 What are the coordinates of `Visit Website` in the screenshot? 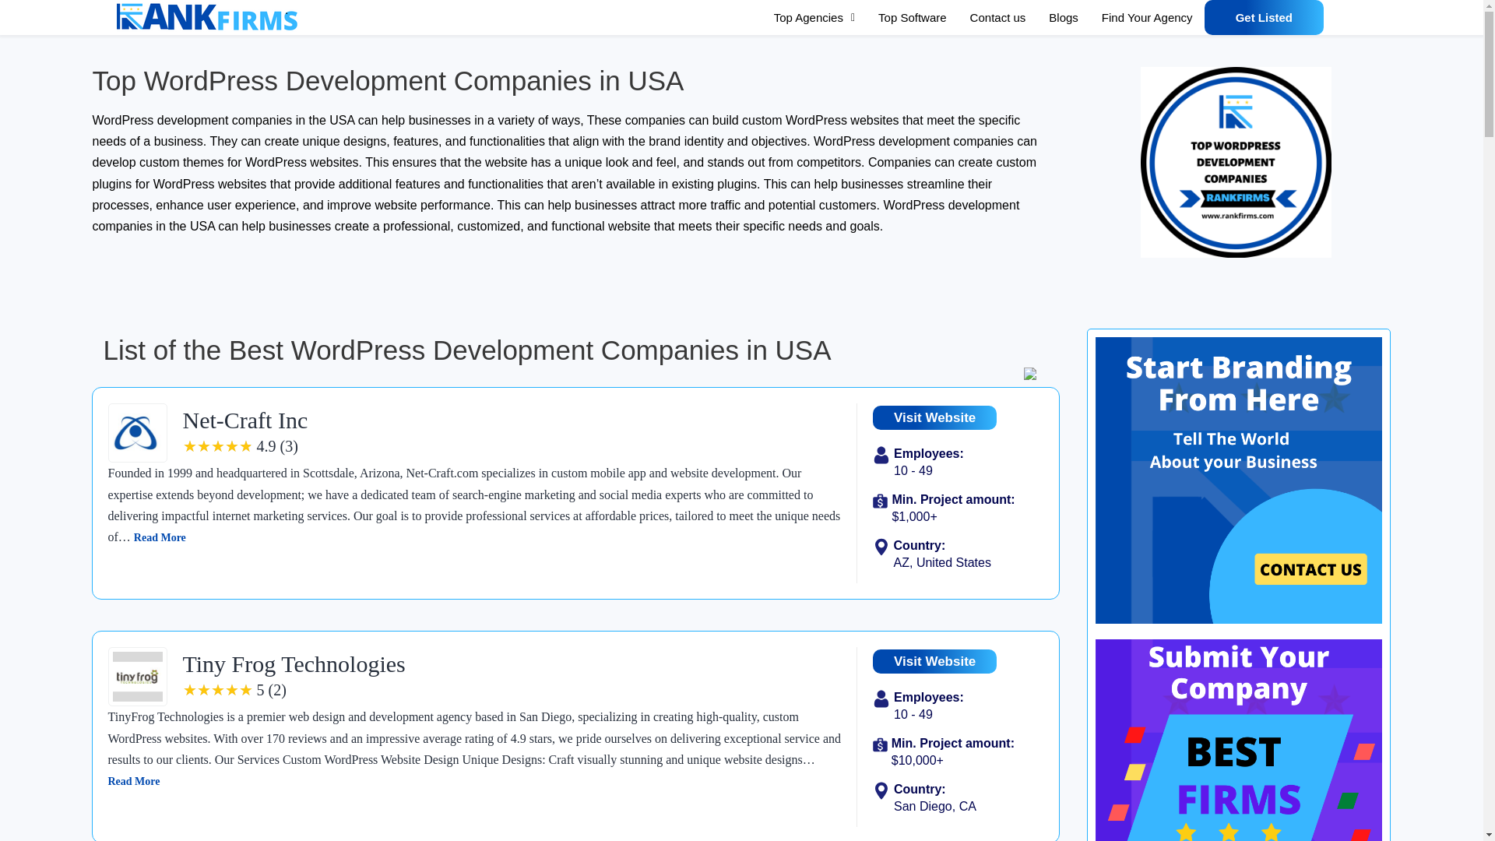 It's located at (934, 661).